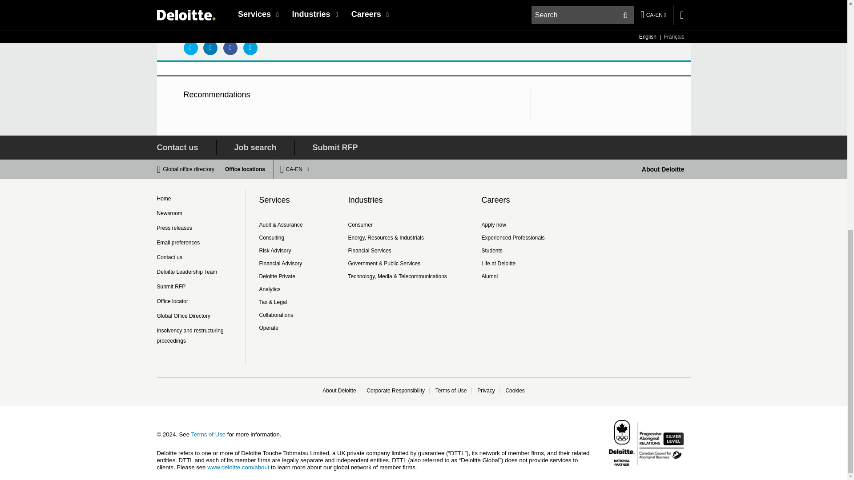  I want to click on Share via Facebook, so click(230, 48).